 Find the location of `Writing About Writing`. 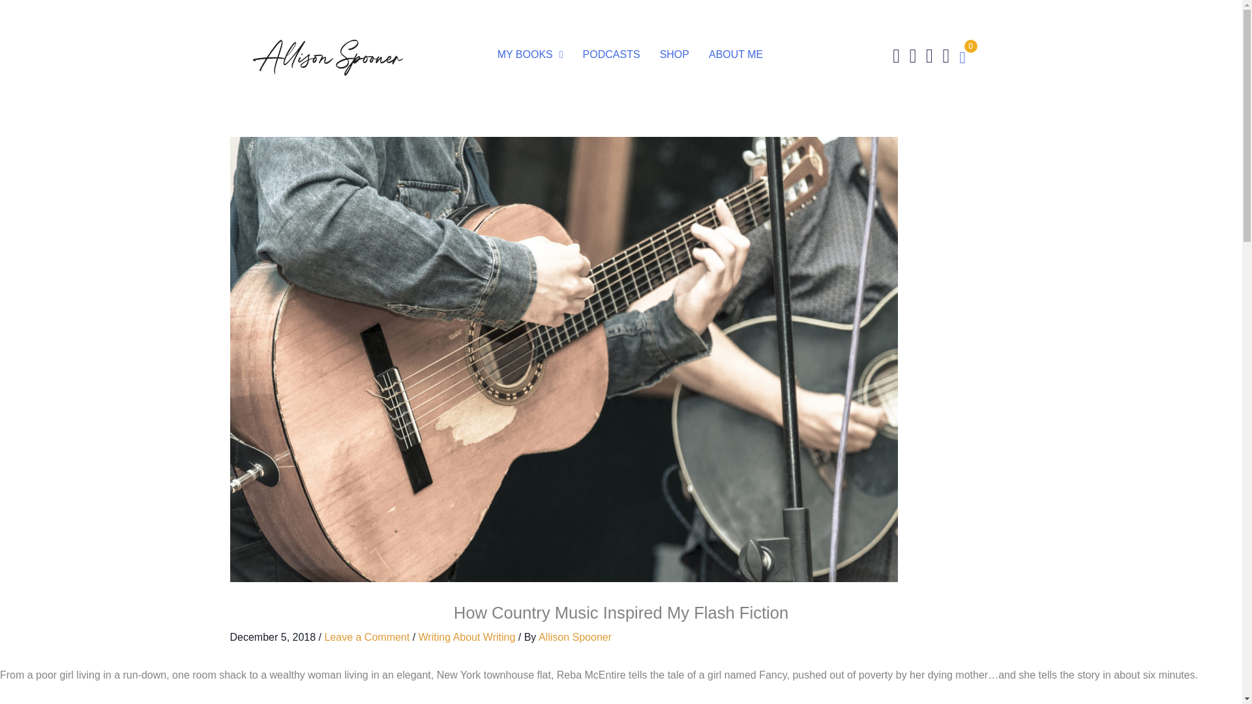

Writing About Writing is located at coordinates (467, 636).